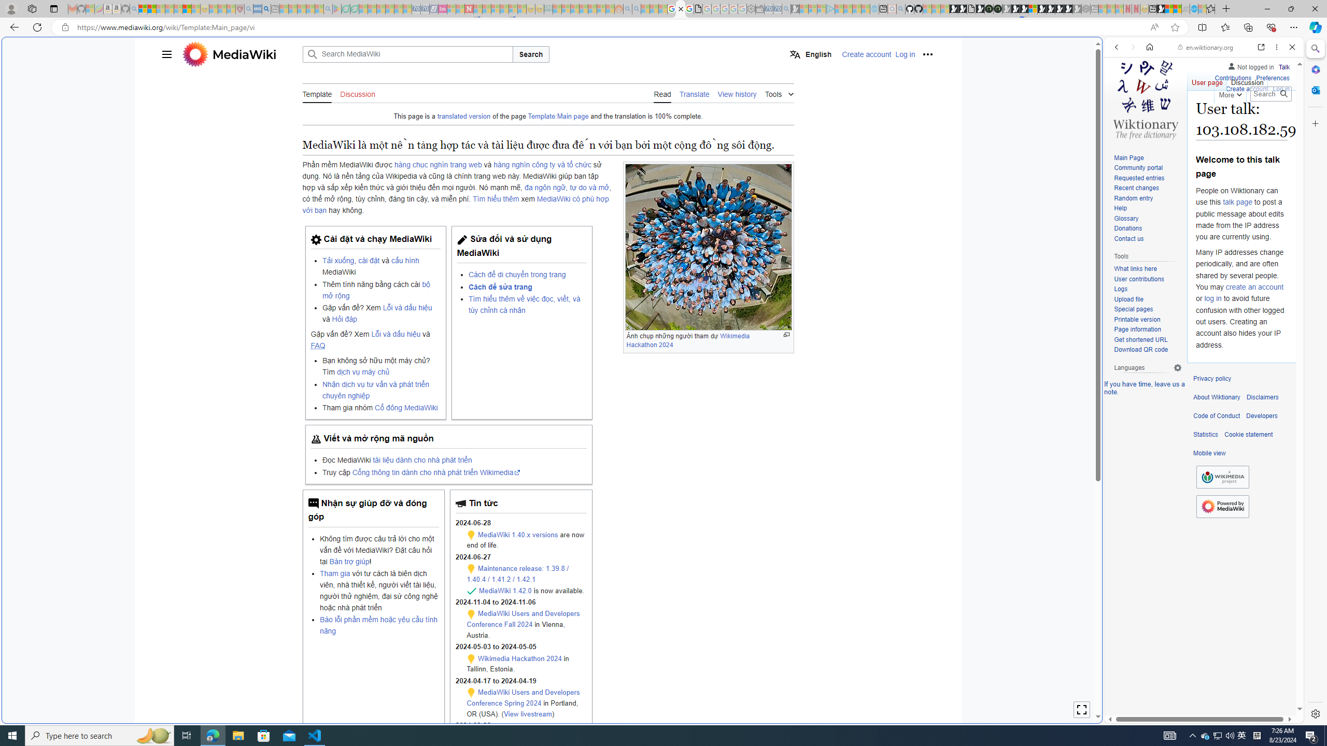  What do you see at coordinates (1148, 299) in the screenshot?
I see `Upload file` at bounding box center [1148, 299].